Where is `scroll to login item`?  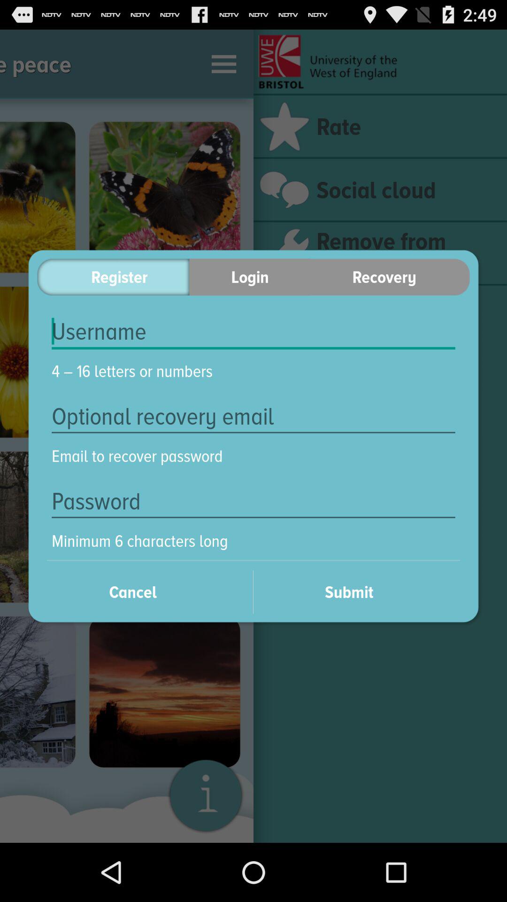 scroll to login item is located at coordinates (250, 277).